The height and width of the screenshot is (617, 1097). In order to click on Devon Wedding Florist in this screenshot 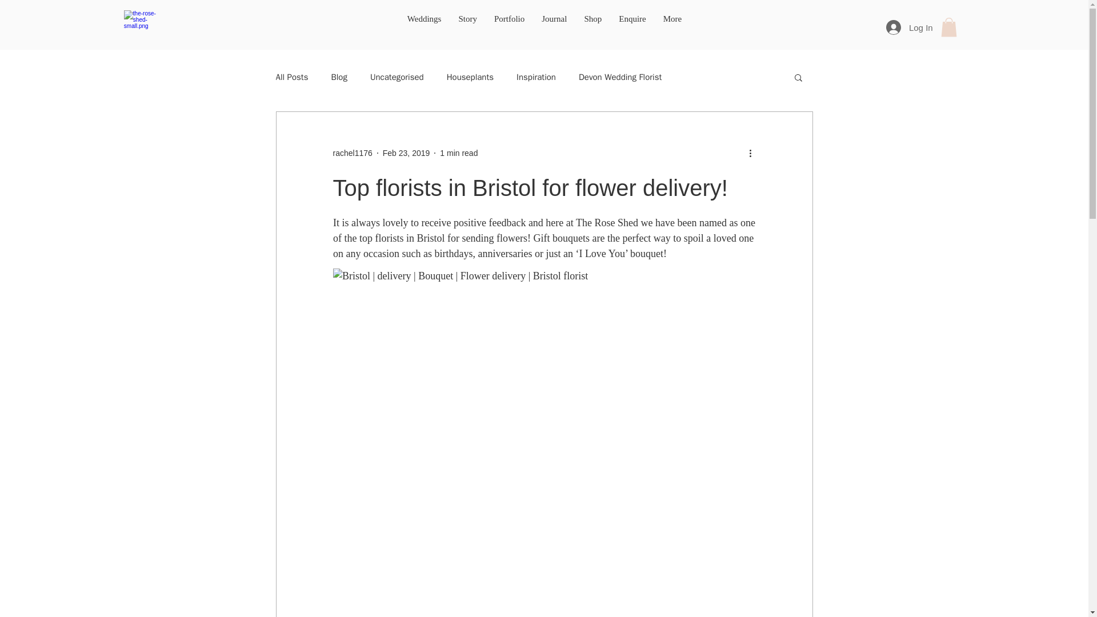, I will do `click(620, 77)`.